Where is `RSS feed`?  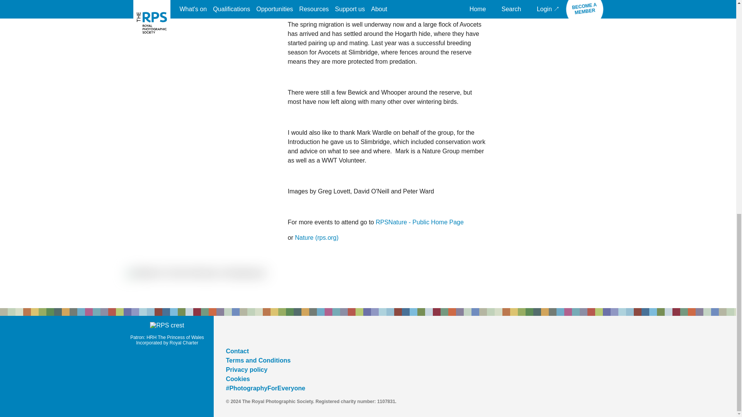 RSS feed is located at coordinates (287, 333).